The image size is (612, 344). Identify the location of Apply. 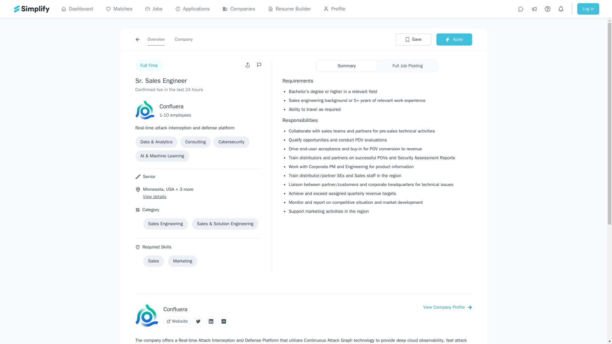
(454, 39).